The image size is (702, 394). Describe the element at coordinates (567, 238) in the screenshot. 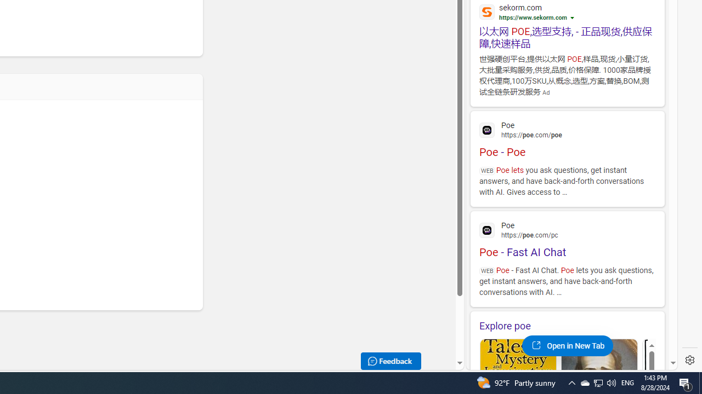

I see `Poe - Fast AI Chat` at that location.